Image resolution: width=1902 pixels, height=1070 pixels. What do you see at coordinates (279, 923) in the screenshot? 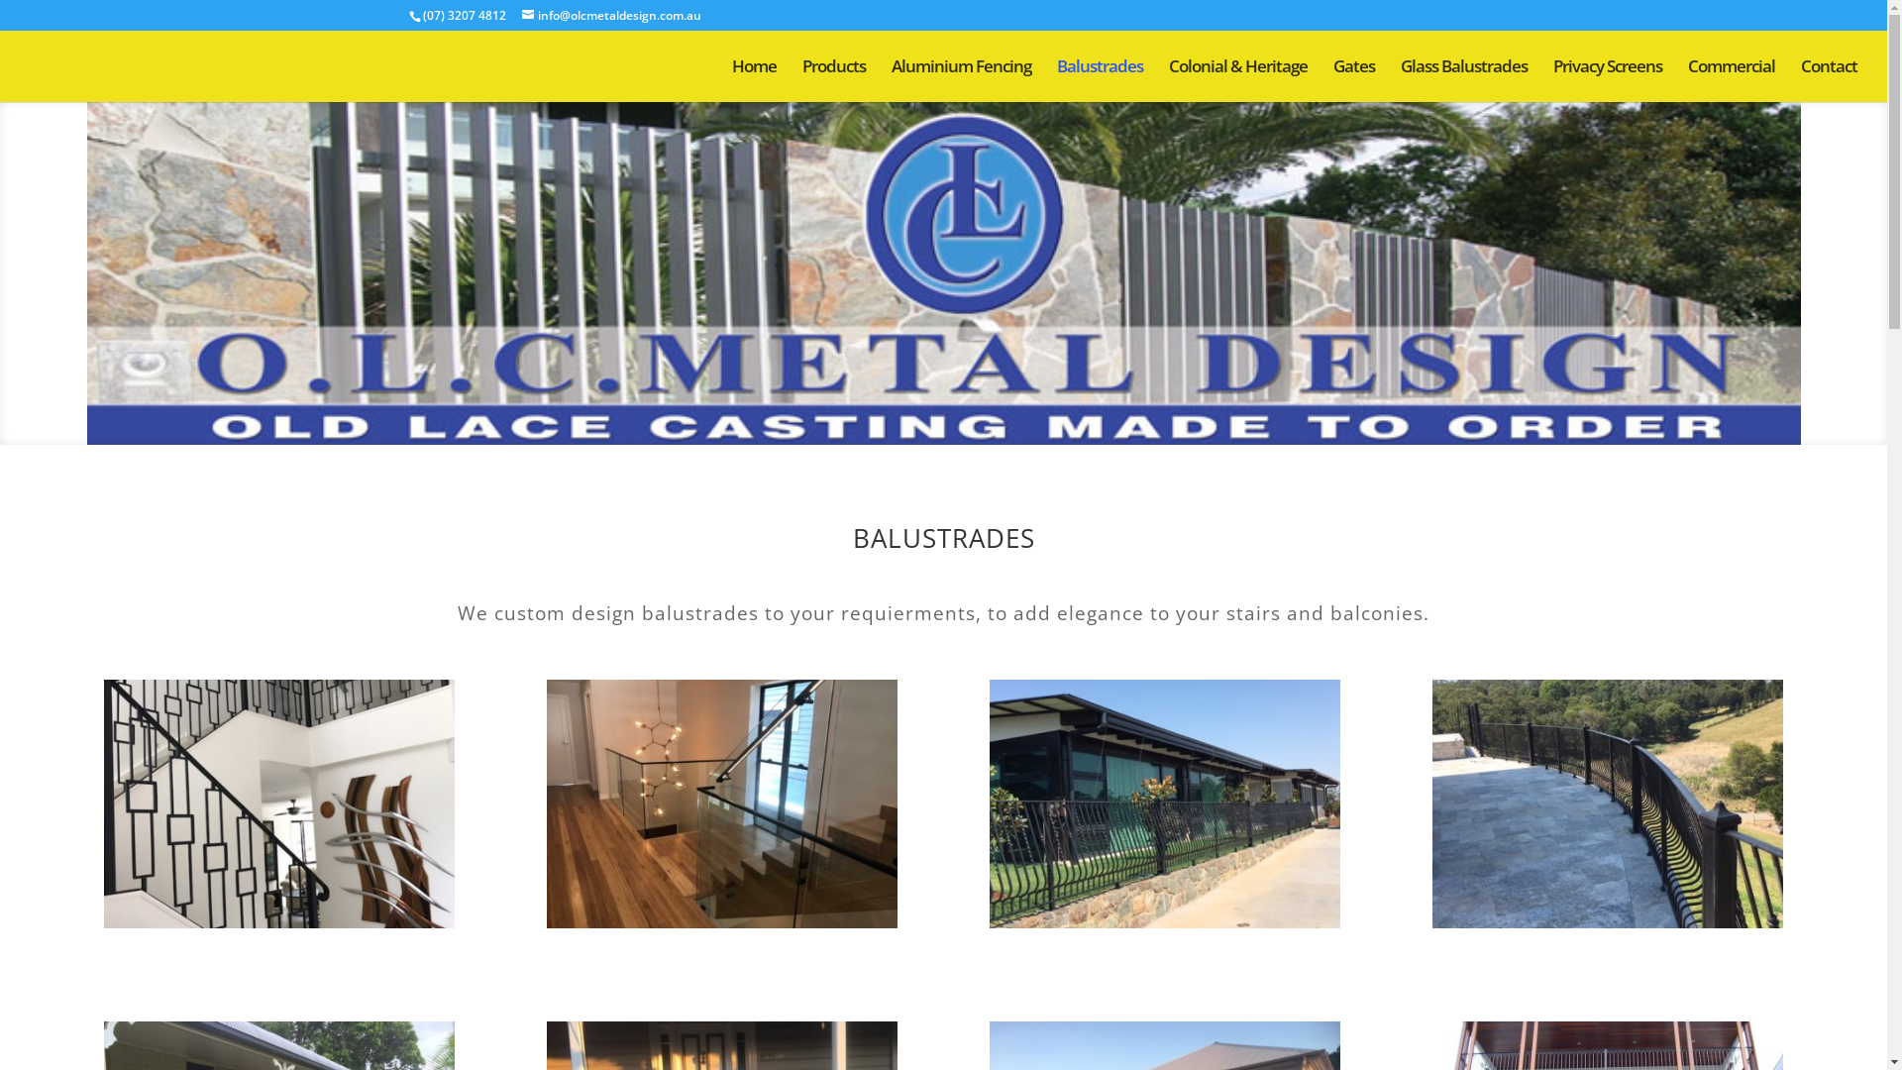
I see `IMG_2432` at bounding box center [279, 923].